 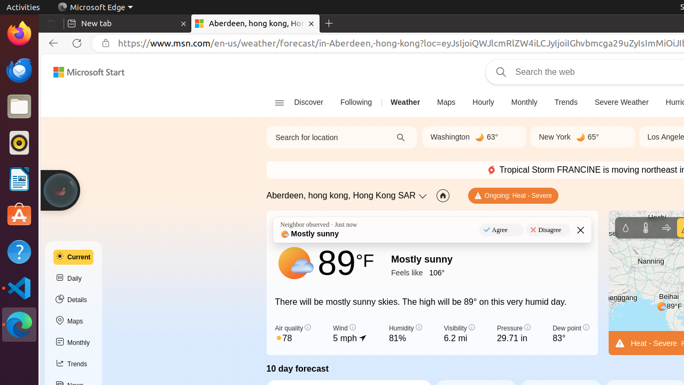 I want to click on Precipitation, so click(x=625, y=228).